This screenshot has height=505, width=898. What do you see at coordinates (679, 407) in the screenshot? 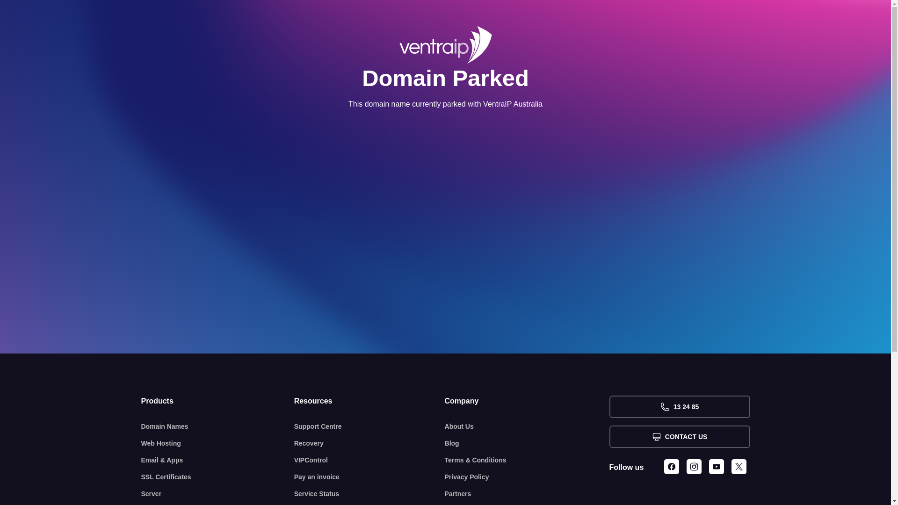
I see `13 24 85` at bounding box center [679, 407].